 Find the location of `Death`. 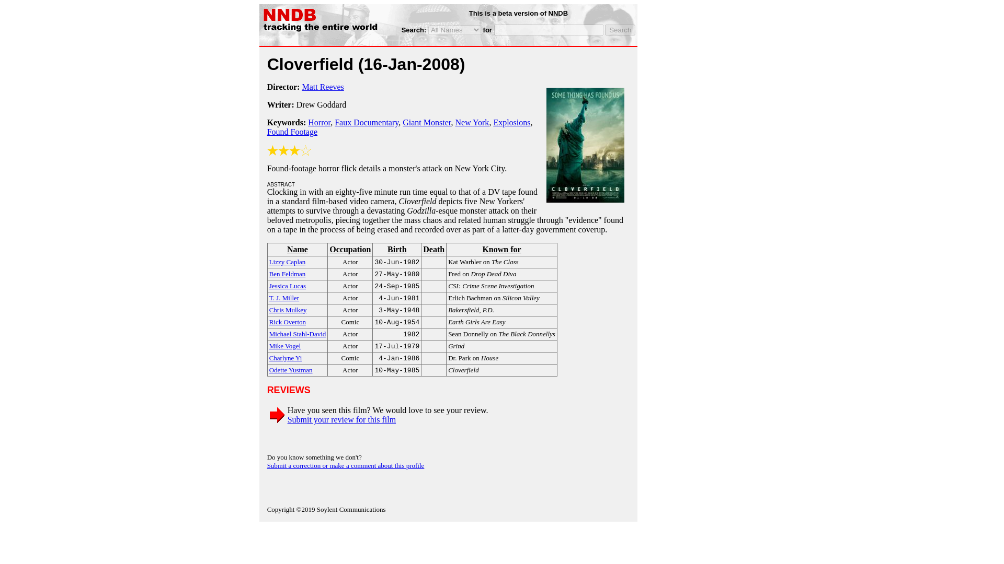

Death is located at coordinates (433, 250).